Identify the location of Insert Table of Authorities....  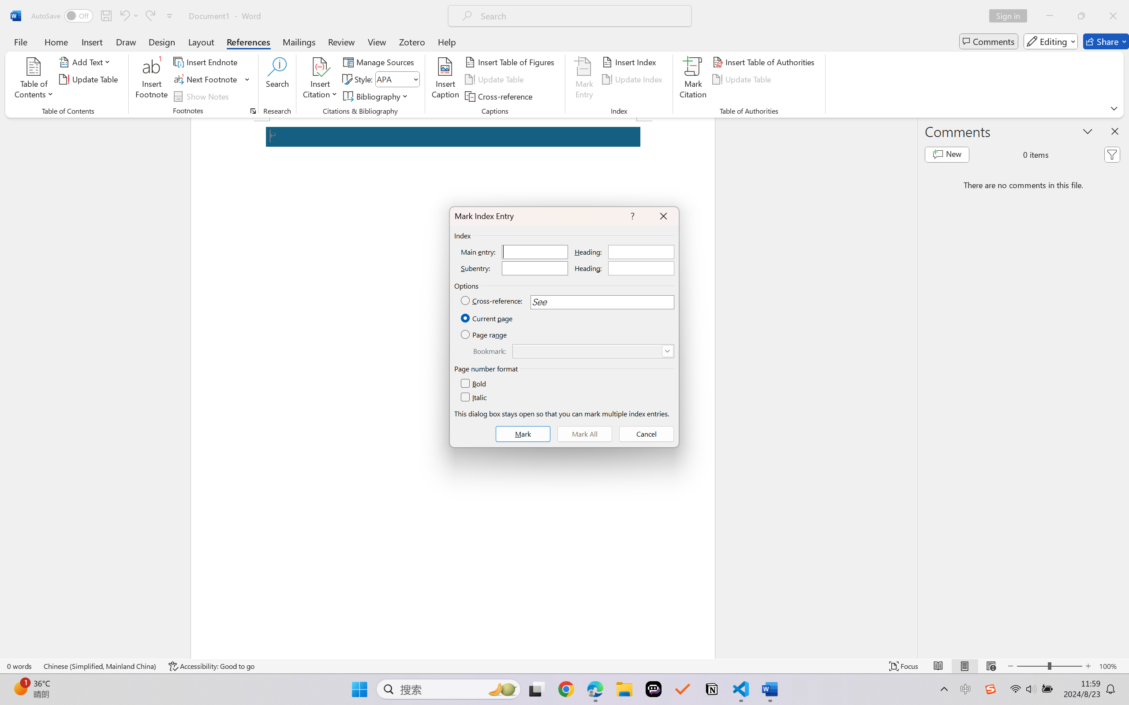
(766, 62).